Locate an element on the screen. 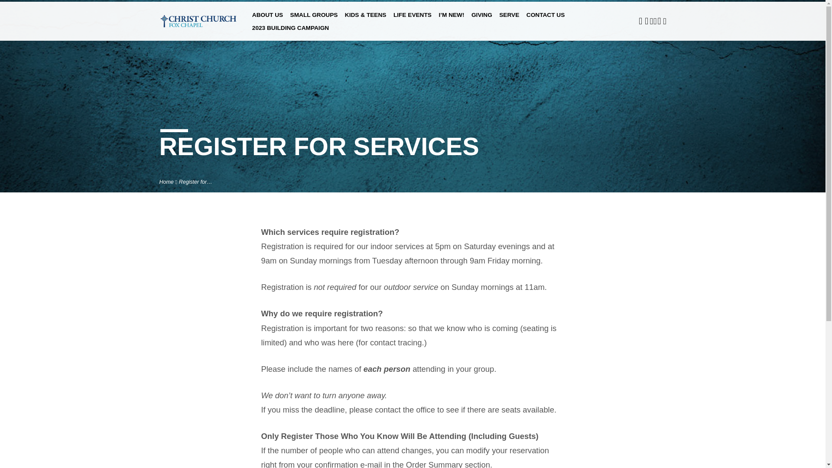  Facebook is located at coordinates (640, 21).